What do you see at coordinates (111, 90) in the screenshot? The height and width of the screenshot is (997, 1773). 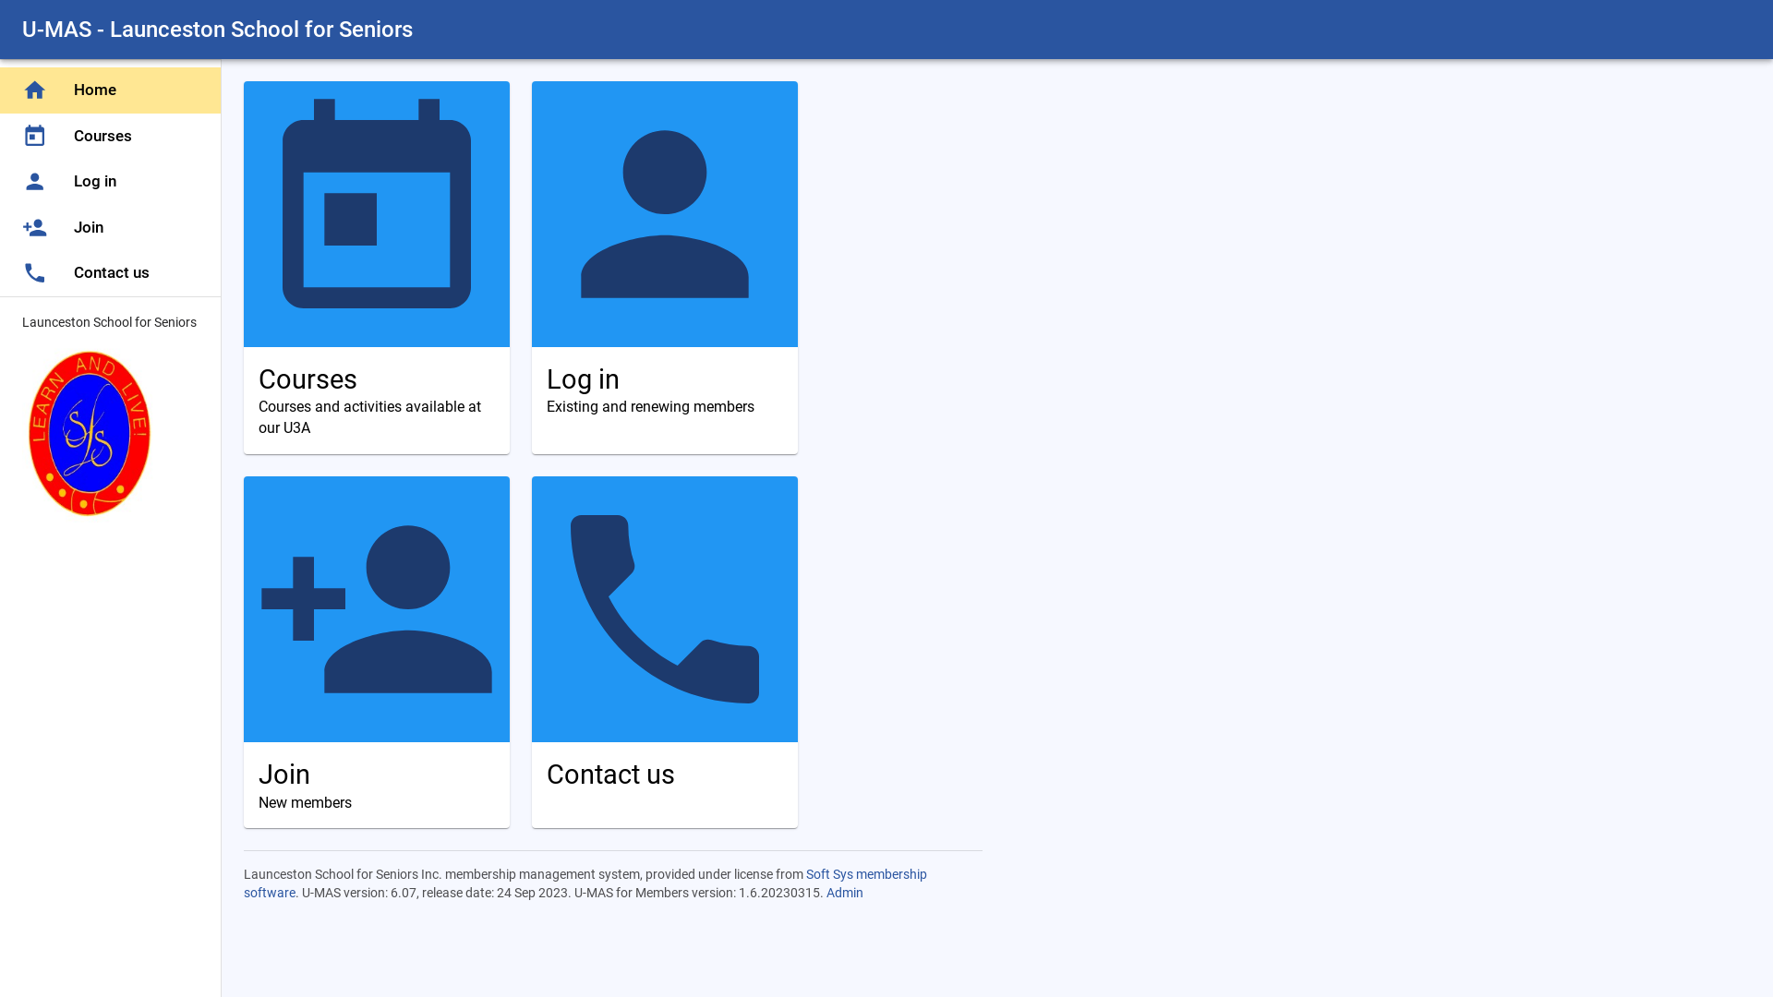 I see `Home` at bounding box center [111, 90].